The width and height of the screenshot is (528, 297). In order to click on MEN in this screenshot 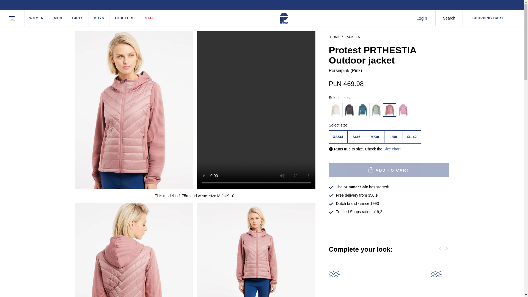, I will do `click(58, 18)`.